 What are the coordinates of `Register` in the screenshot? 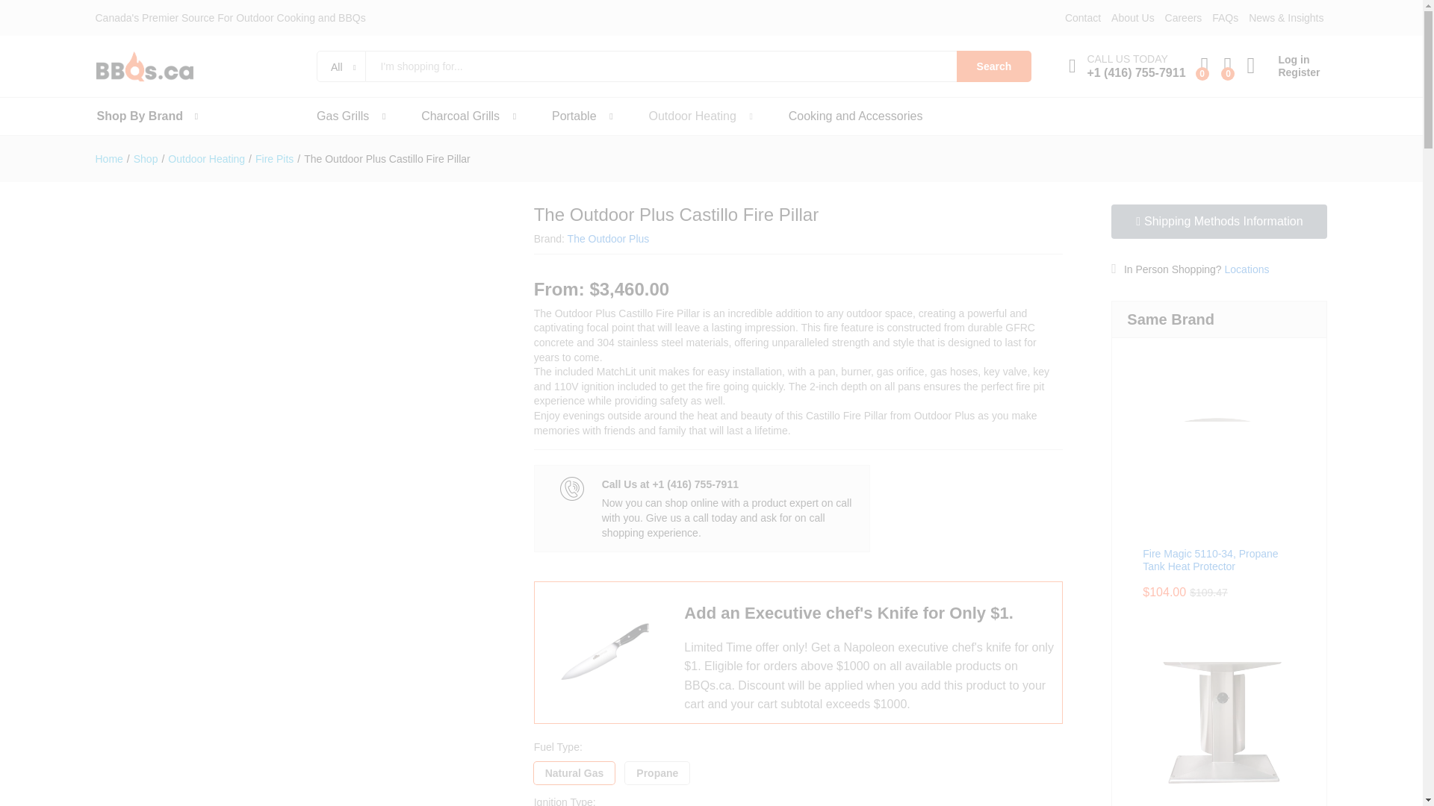 It's located at (1282, 72).